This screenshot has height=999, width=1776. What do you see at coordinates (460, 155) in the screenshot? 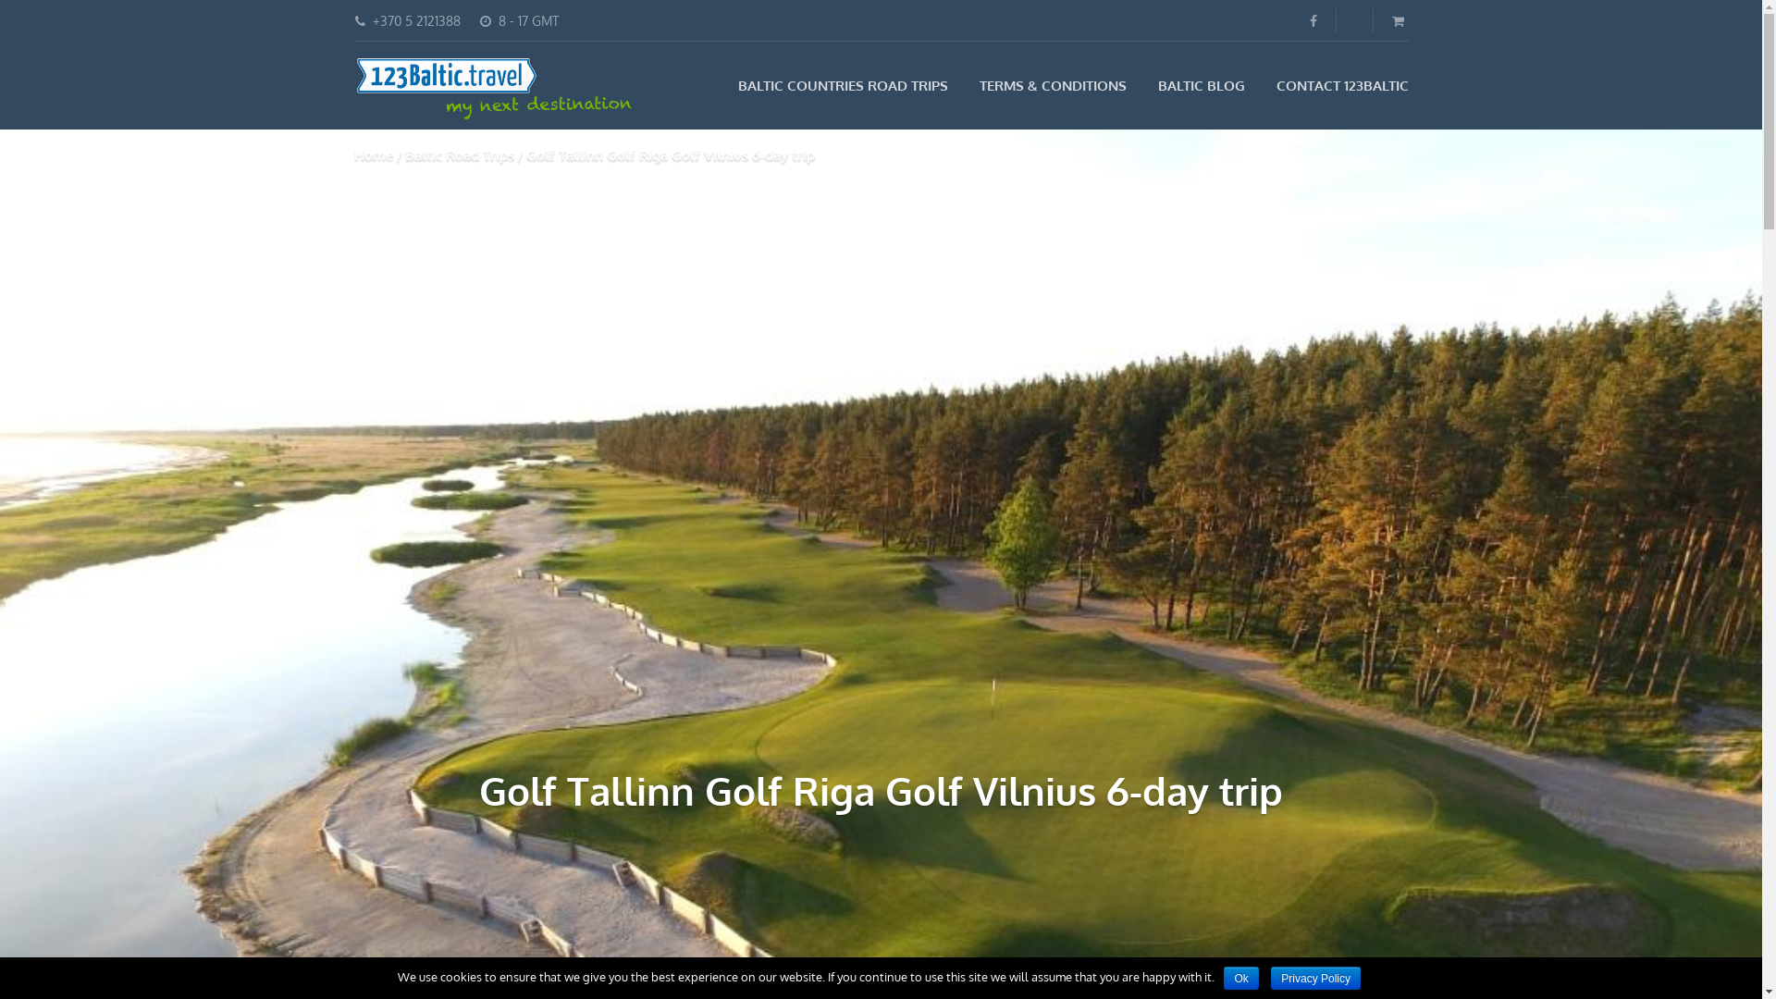
I see `Baltic Road Trips` at bounding box center [460, 155].